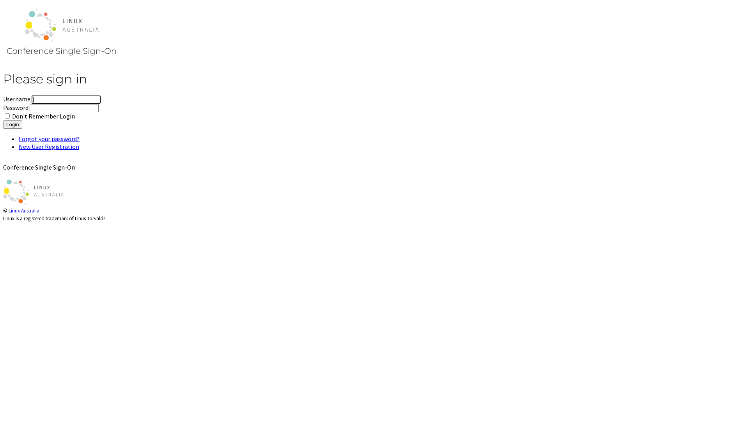 The width and height of the screenshot is (749, 421). I want to click on Forgot your password?, so click(49, 139).